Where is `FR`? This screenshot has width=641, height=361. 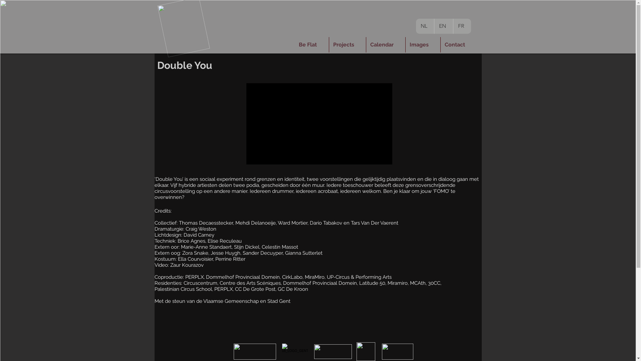 FR is located at coordinates (462, 26).